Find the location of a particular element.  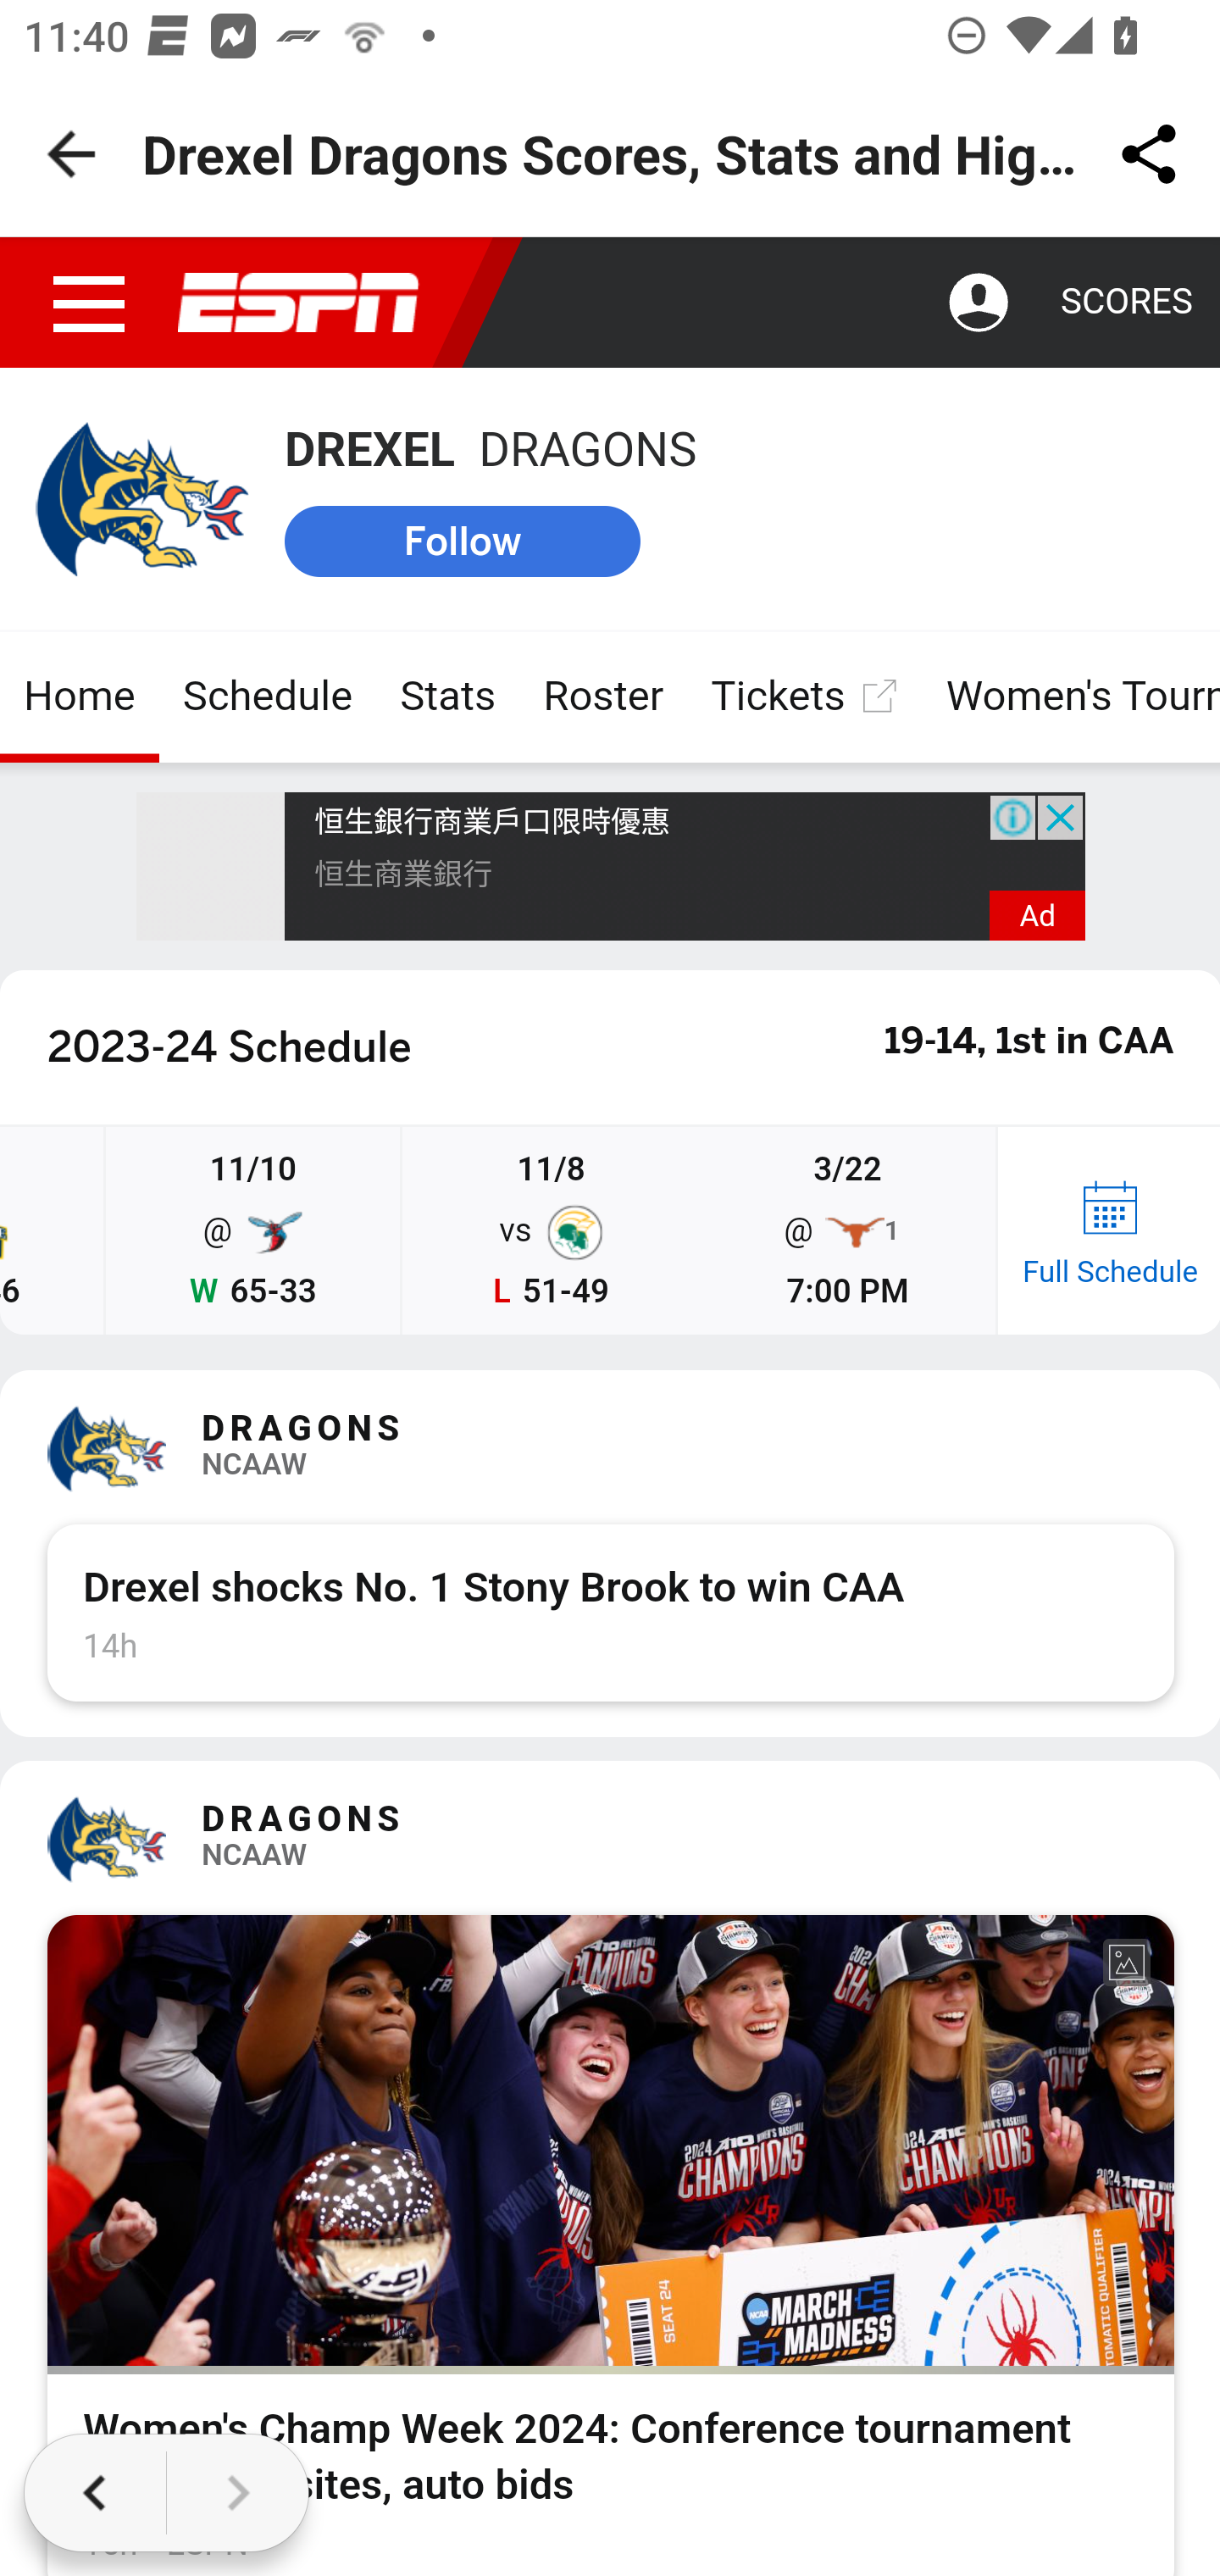

Menu is located at coordinates (90, 303).